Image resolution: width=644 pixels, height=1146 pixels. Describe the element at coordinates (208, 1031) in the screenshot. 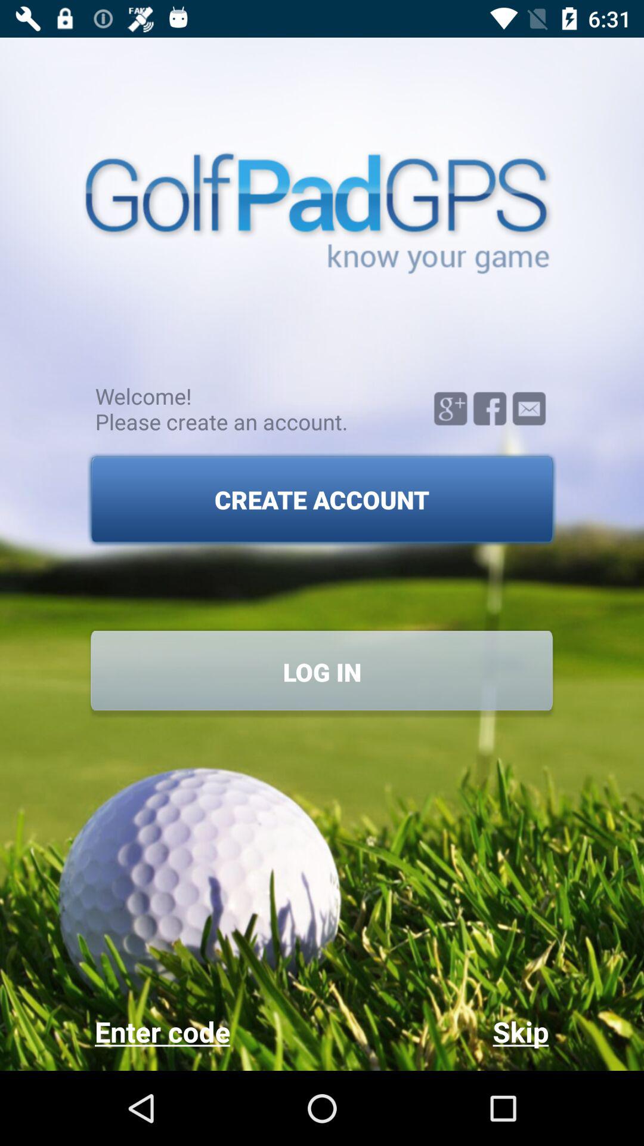

I see `turn on item next to skip item` at that location.